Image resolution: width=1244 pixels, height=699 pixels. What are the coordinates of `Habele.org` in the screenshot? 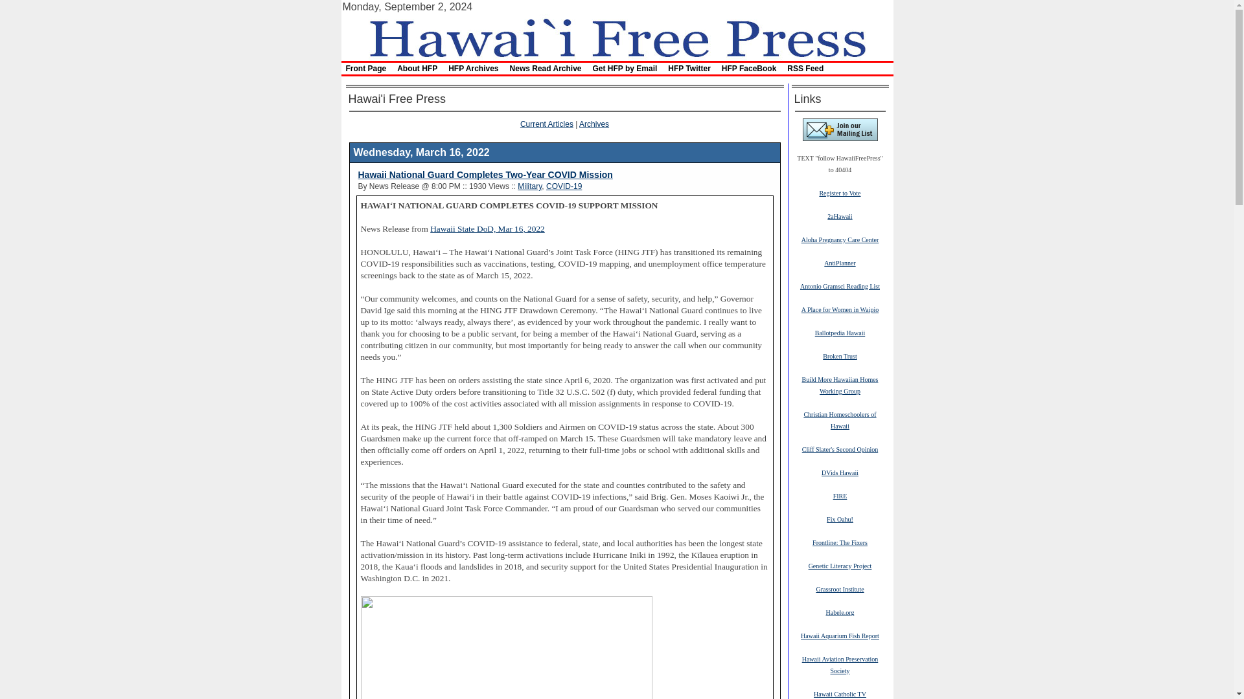 It's located at (840, 612).